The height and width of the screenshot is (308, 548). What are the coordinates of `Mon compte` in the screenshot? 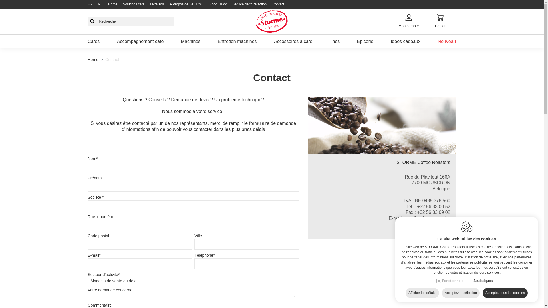 It's located at (409, 21).